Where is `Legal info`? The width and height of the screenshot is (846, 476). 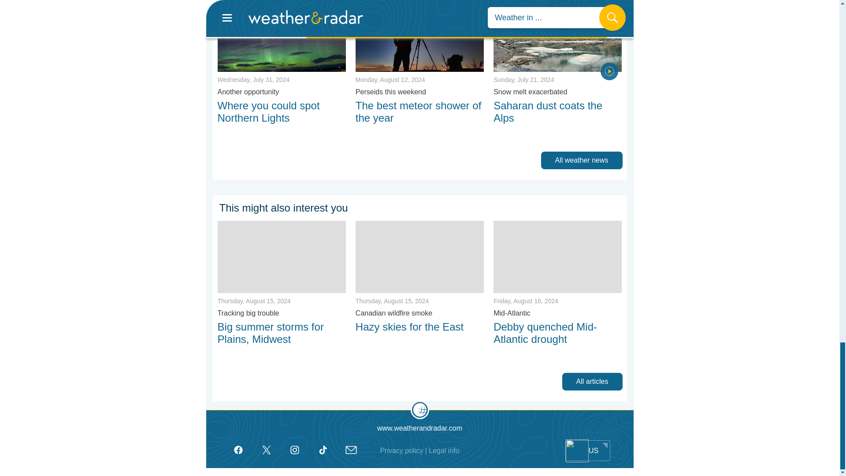
Legal info is located at coordinates (444, 451).